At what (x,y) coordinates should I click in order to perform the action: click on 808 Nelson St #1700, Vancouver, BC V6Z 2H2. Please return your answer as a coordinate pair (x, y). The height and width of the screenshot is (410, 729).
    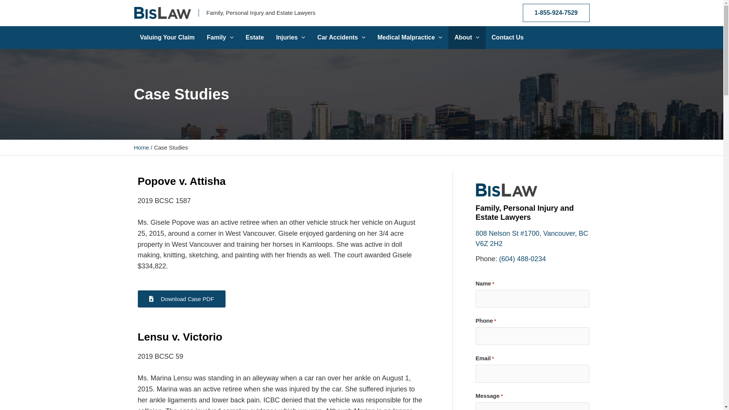
    Looking at the image, I should click on (532, 238).